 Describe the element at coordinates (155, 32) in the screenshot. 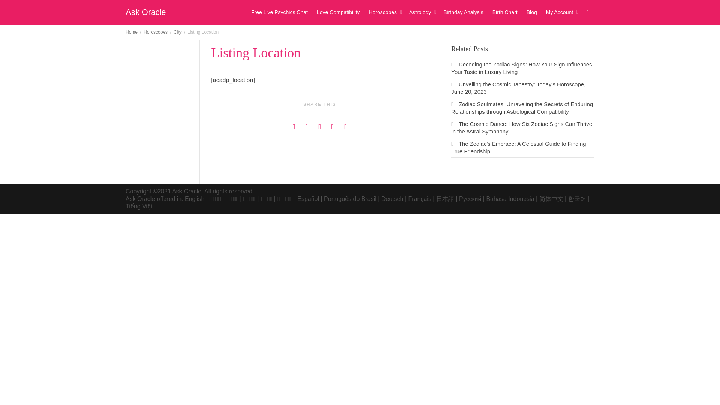

I see `Horoscopes` at that location.